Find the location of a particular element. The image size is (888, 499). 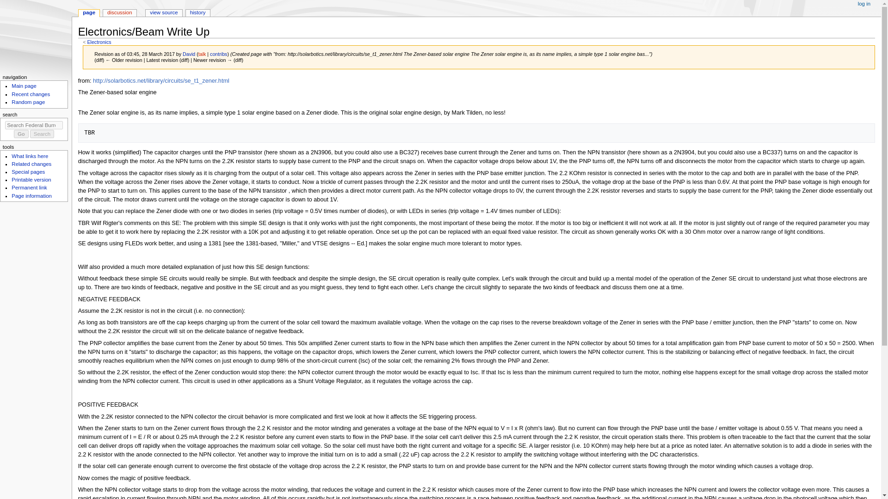

Search is located at coordinates (42, 134).